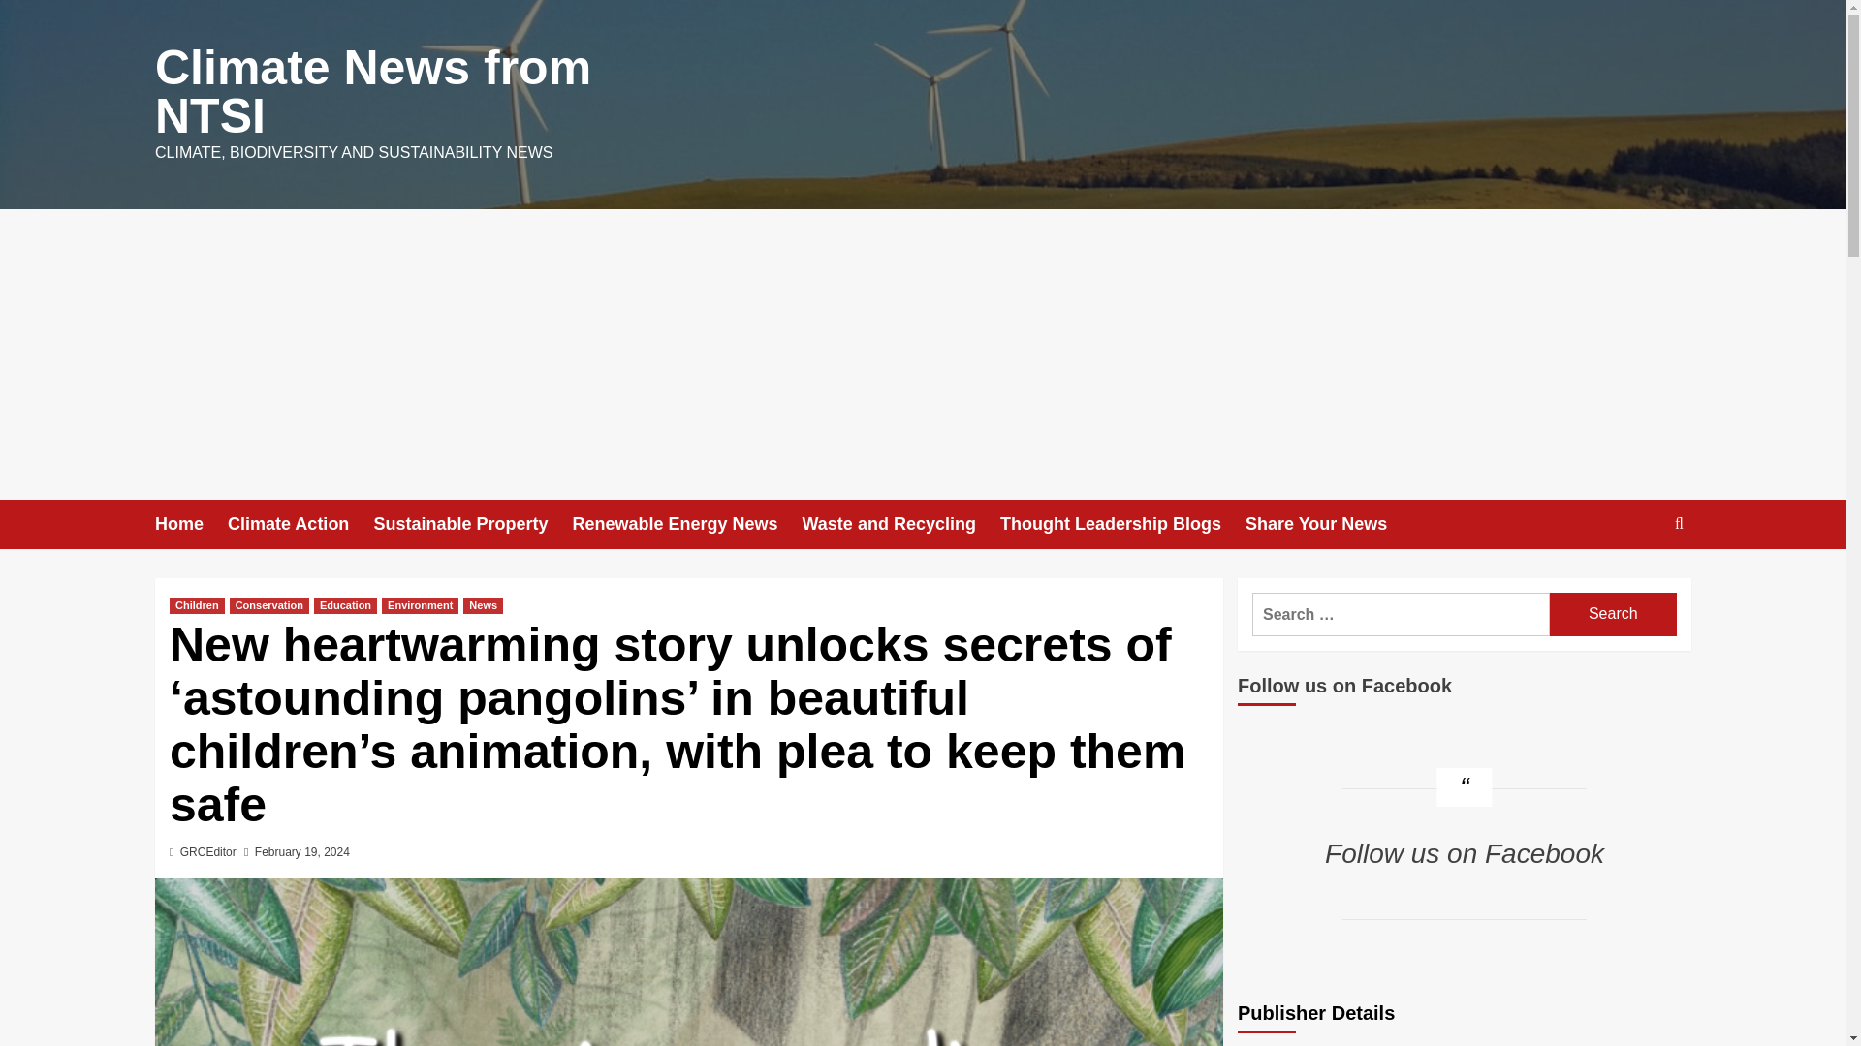 The width and height of the screenshot is (1861, 1046). I want to click on Search, so click(1679, 523).